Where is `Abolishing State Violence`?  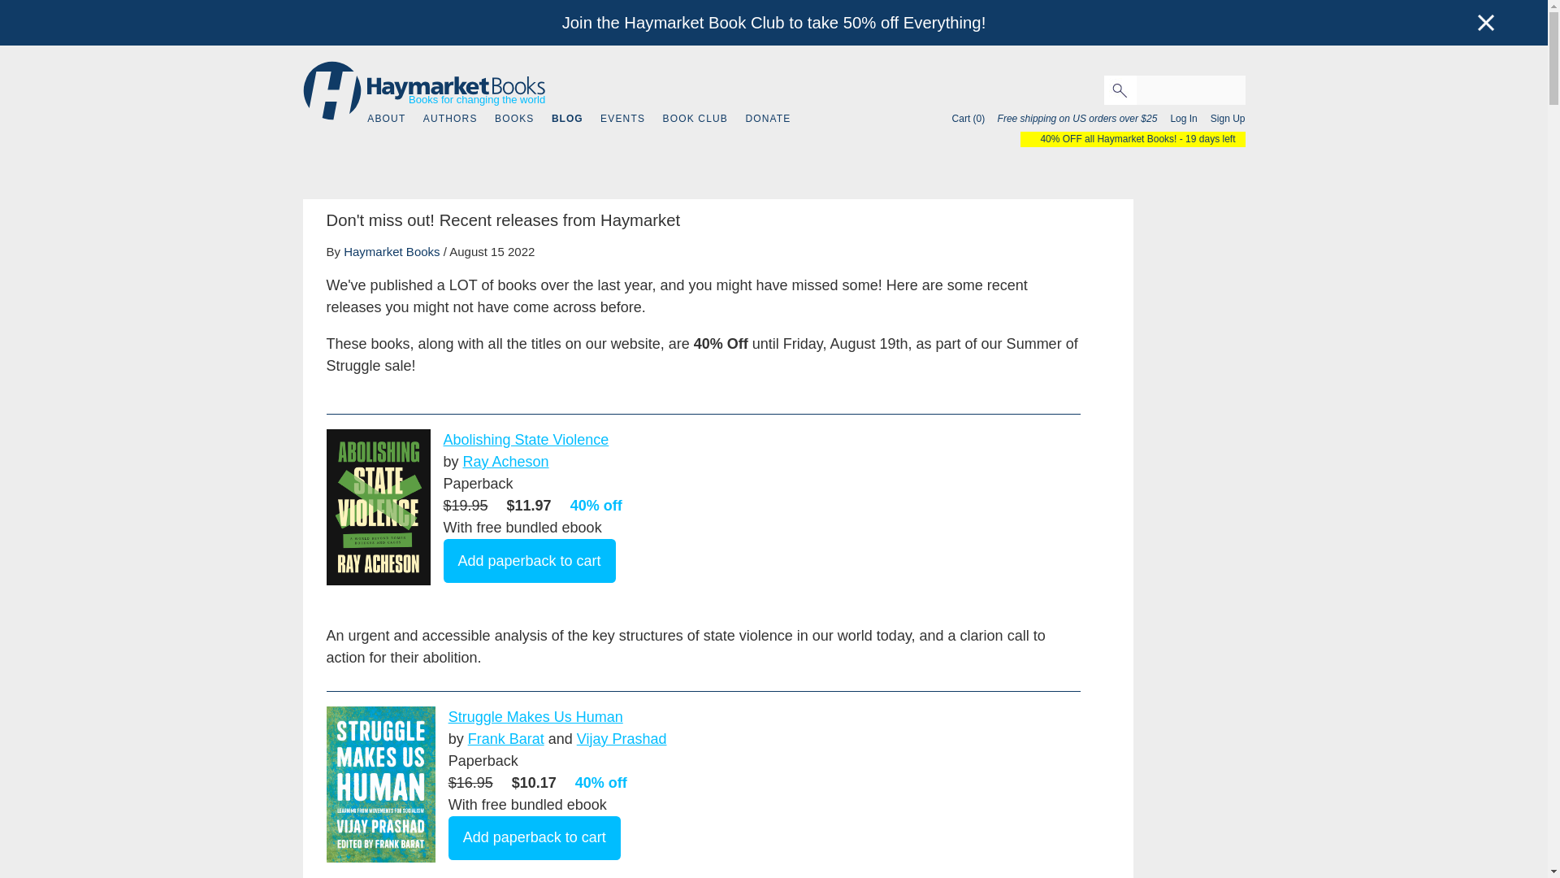 Abolishing State Violence is located at coordinates (526, 439).